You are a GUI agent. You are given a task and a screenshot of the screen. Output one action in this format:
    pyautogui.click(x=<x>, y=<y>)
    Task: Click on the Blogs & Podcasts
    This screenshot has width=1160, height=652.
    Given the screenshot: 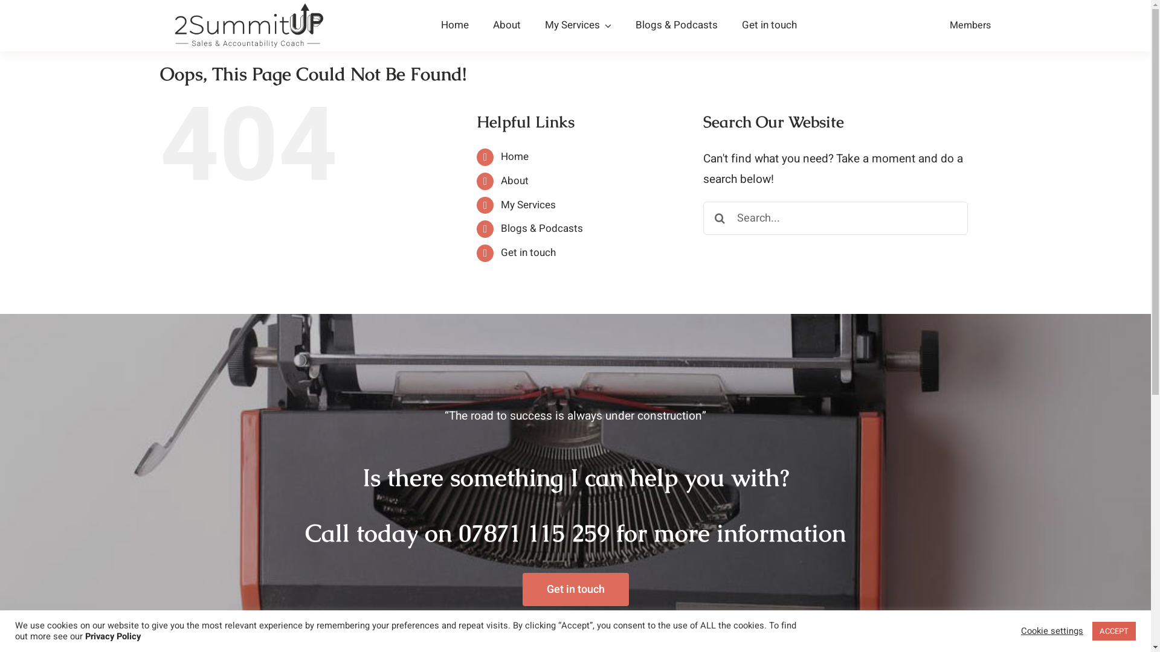 What is the action you would take?
    pyautogui.click(x=541, y=228)
    